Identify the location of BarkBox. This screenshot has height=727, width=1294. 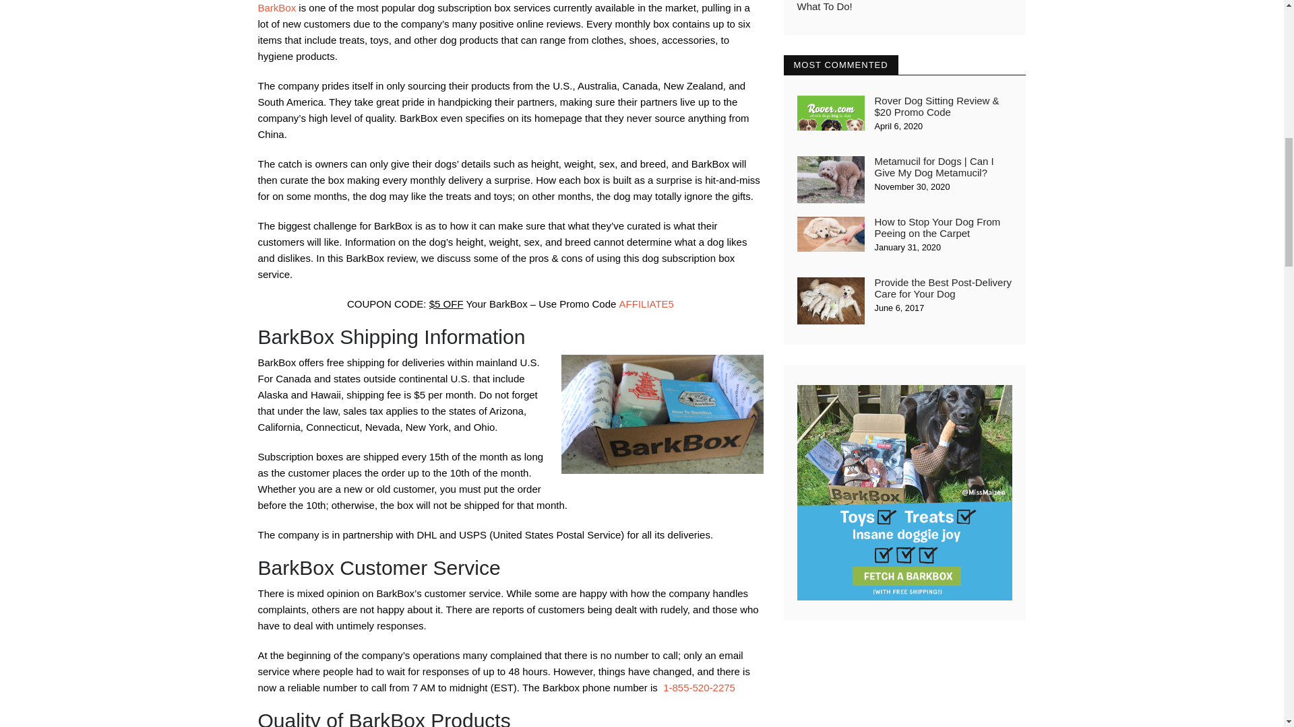
(276, 8).